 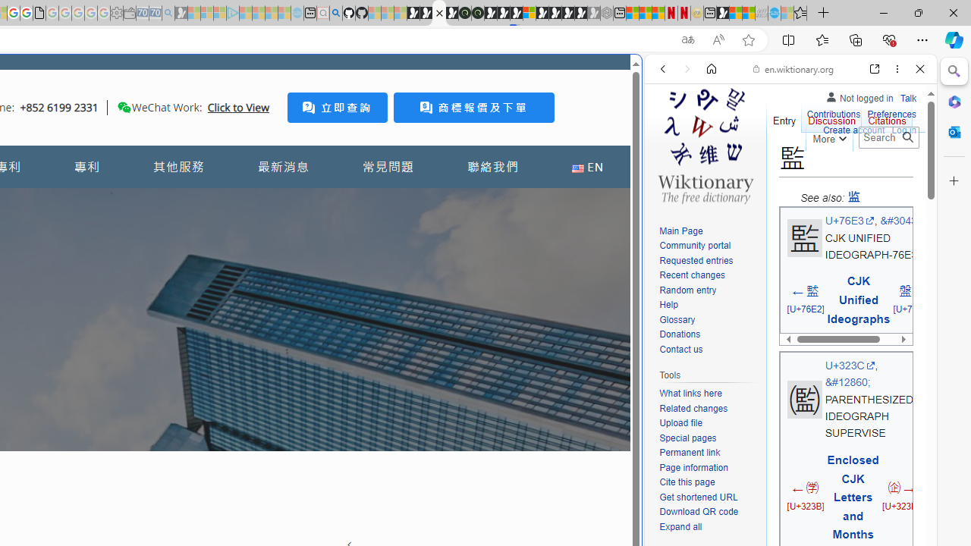 What do you see at coordinates (828, 136) in the screenshot?
I see `More` at bounding box center [828, 136].